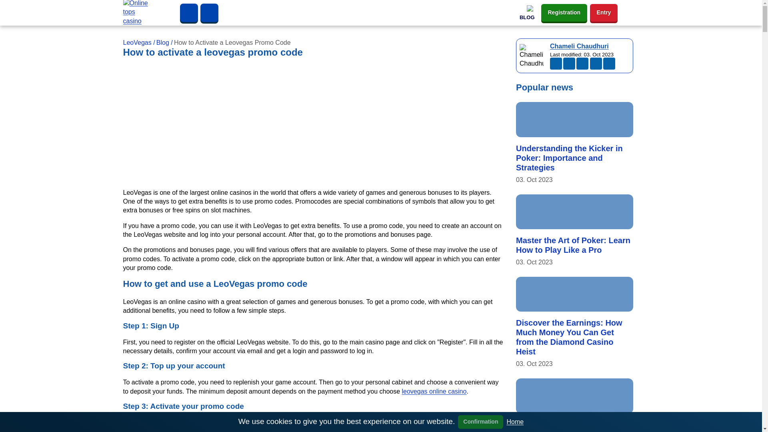 This screenshot has width=768, height=432. I want to click on Master the Art of Poker: Learn How to Play Like a Pro, so click(574, 212).